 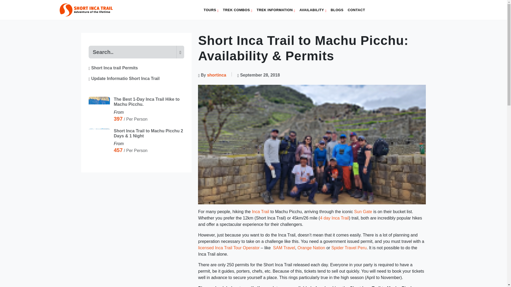 I want to click on Short Inca trail Permits, so click(x=113, y=68).